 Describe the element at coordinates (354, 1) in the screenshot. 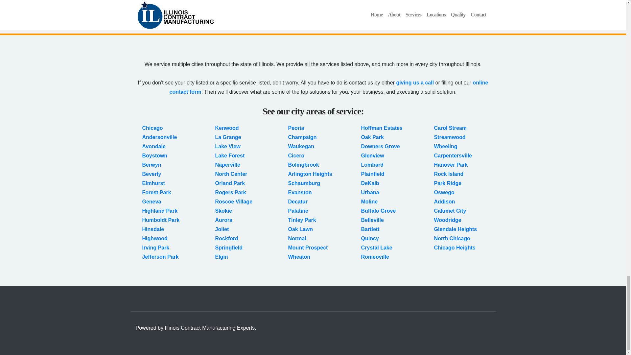

I see `Contract Manufacturing` at that location.